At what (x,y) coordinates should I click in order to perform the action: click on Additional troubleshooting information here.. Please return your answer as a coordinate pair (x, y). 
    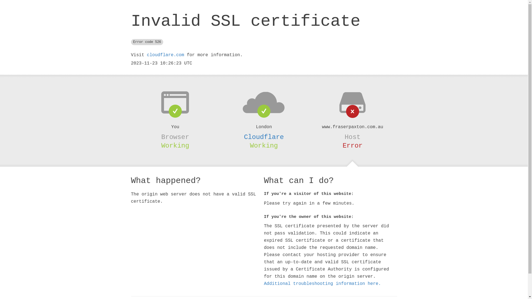
    Looking at the image, I should click on (322, 284).